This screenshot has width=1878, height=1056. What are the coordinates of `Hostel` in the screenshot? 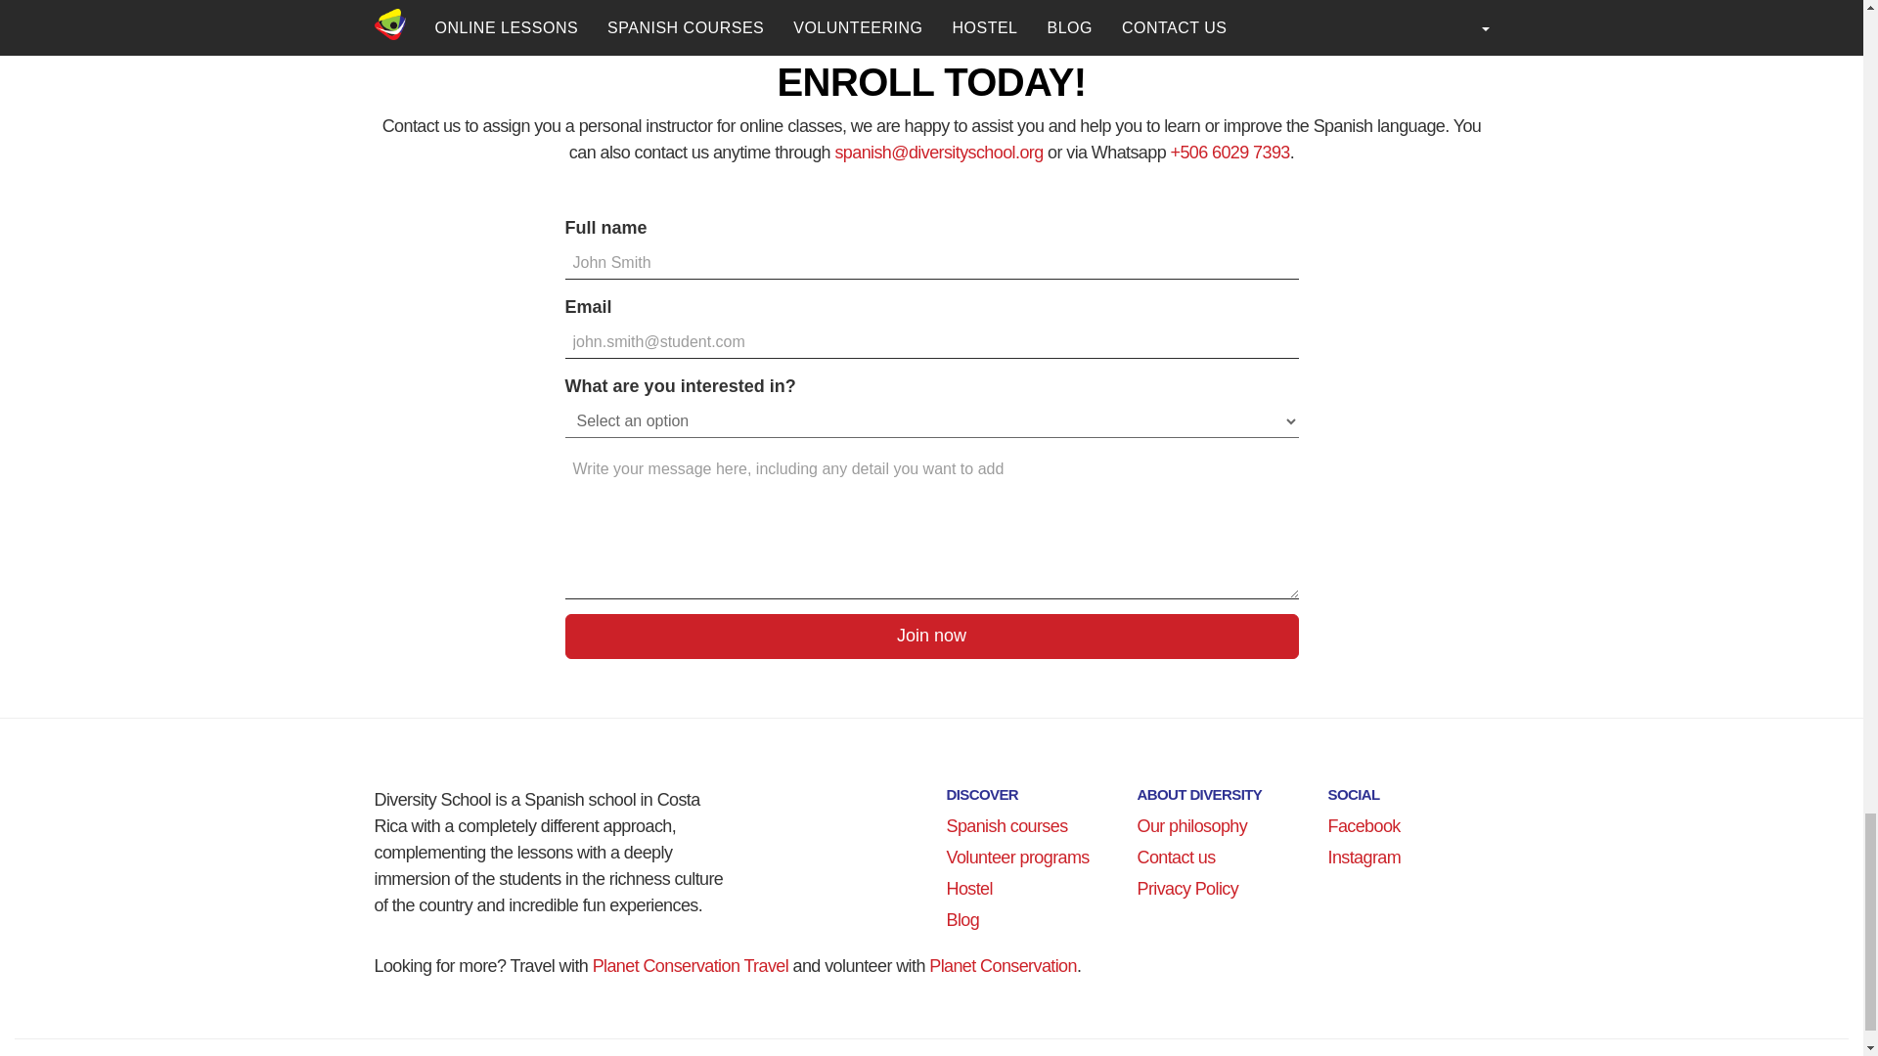 It's located at (968, 888).